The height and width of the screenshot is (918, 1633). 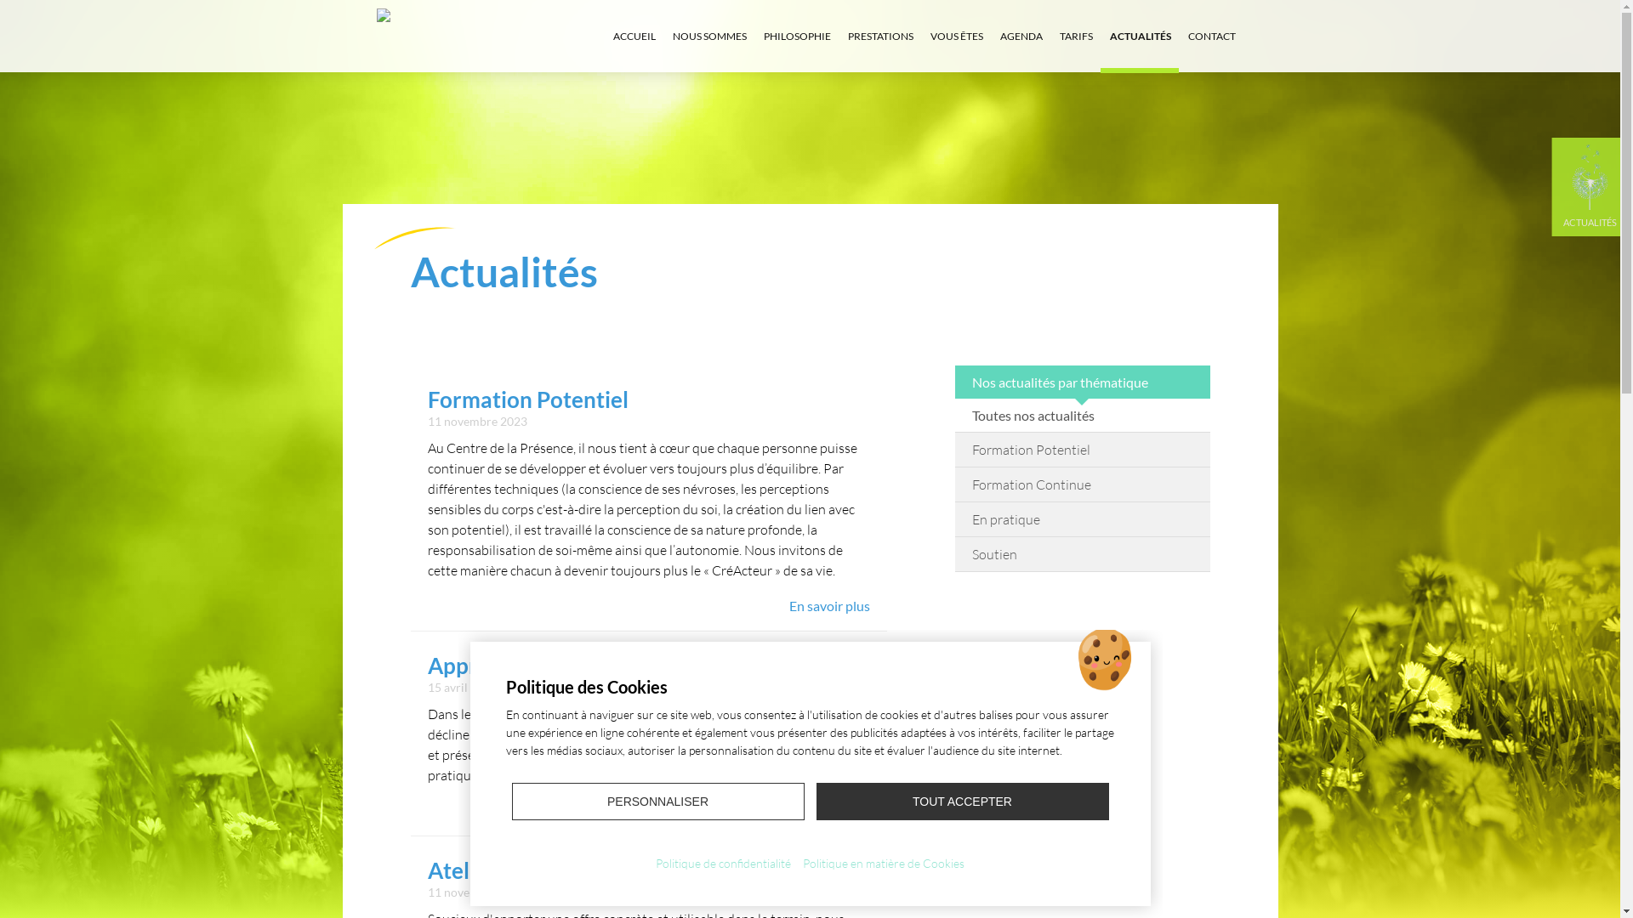 I want to click on En pratique, so click(x=1082, y=519).